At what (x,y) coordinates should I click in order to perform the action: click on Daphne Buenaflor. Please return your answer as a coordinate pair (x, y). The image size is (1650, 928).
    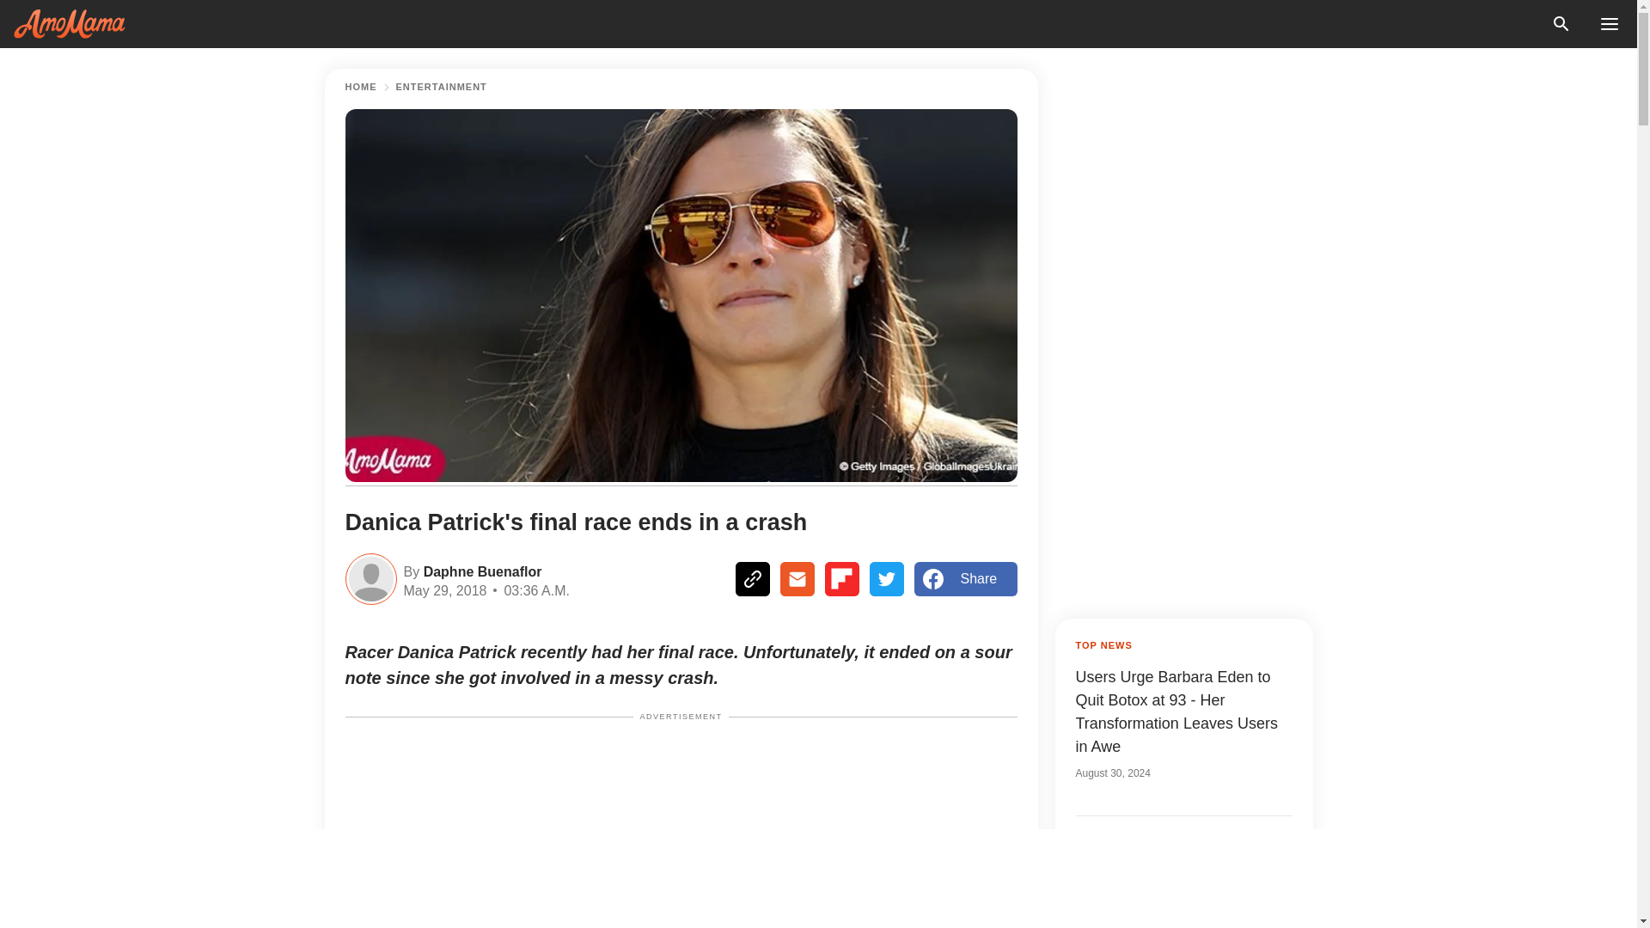
    Looking at the image, I should click on (480, 571).